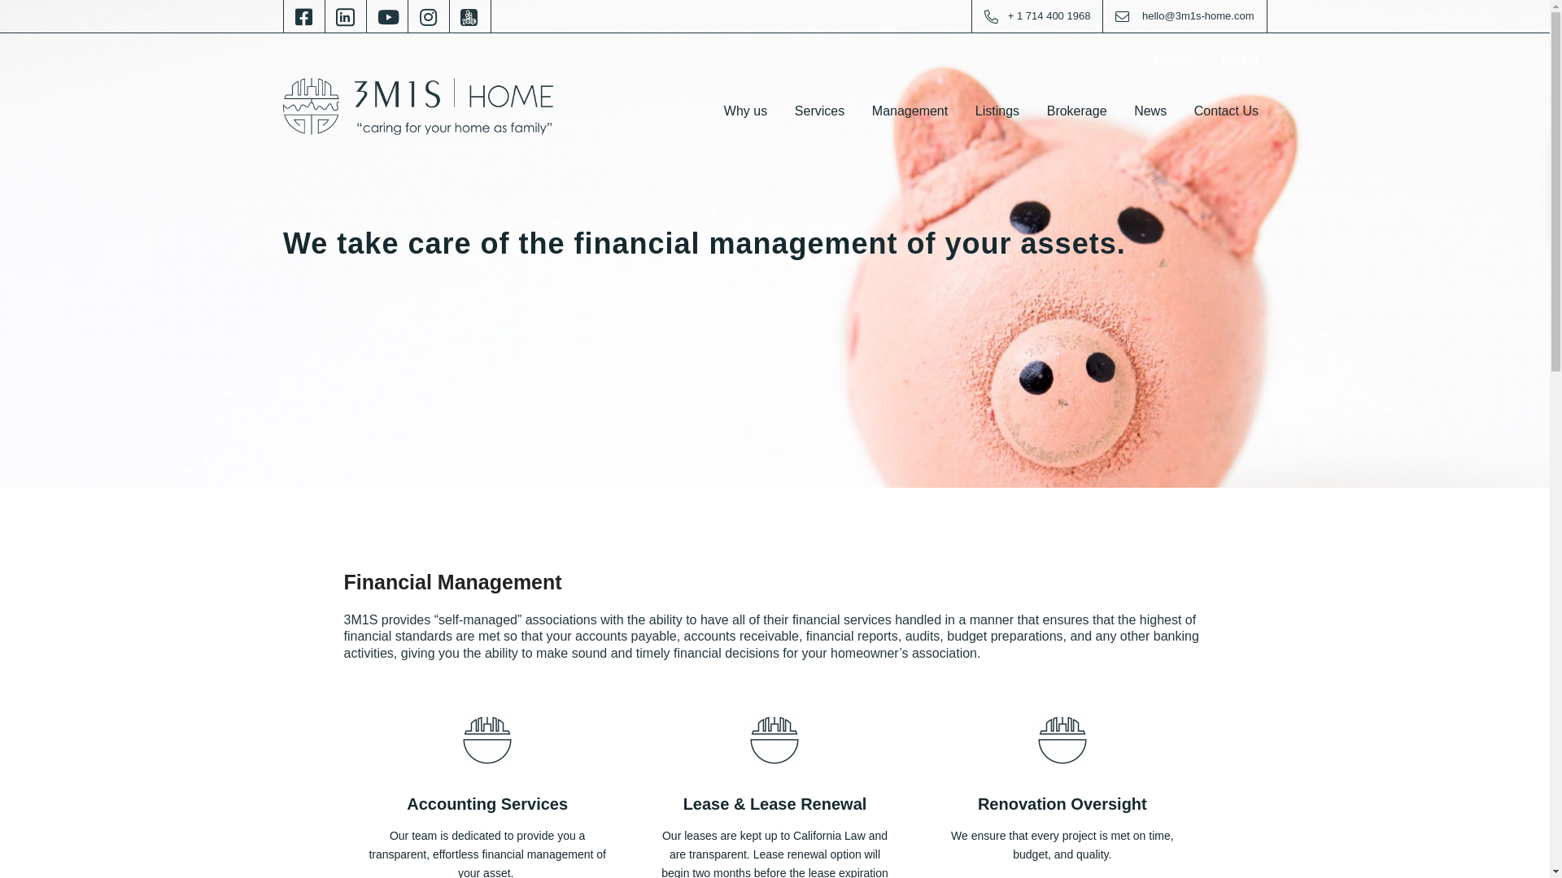 The width and height of the screenshot is (1562, 878). What do you see at coordinates (1077, 111) in the screenshot?
I see `Brokerage` at bounding box center [1077, 111].